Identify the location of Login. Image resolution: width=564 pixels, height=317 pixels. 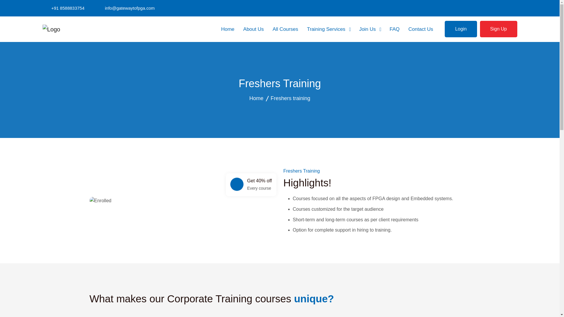
(461, 29).